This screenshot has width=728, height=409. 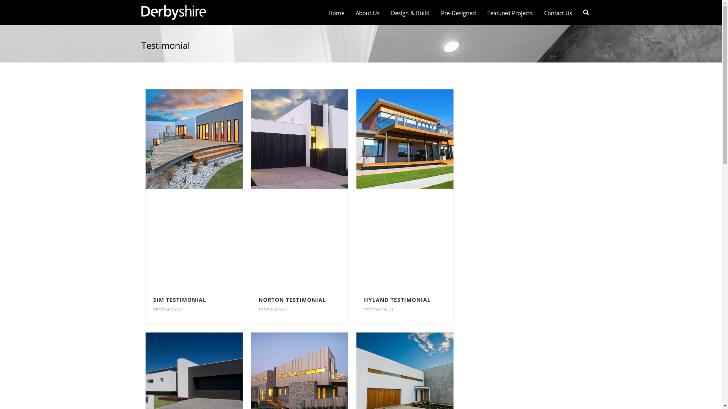 I want to click on TESTIMONIAL, so click(x=274, y=310).